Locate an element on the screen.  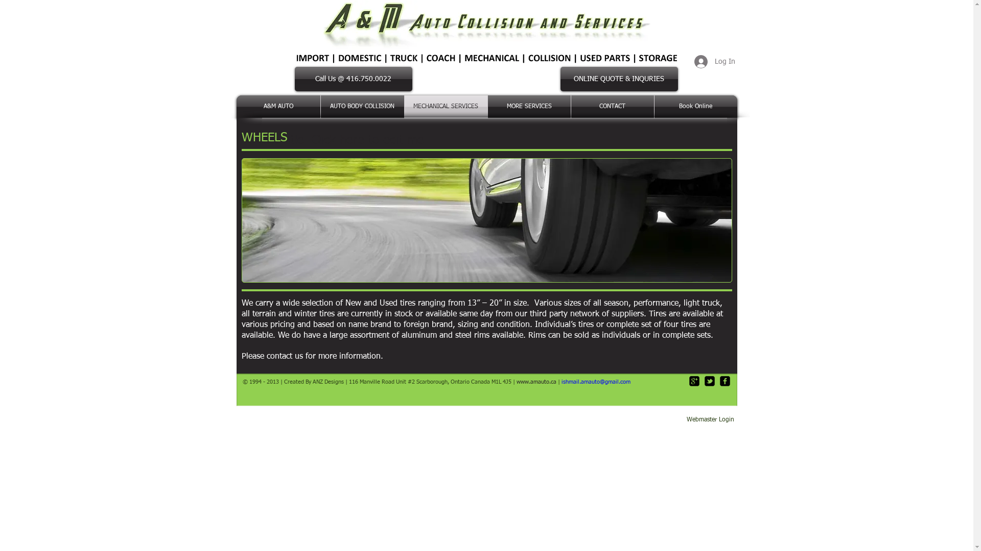
Webmaster Login is located at coordinates (710, 420).